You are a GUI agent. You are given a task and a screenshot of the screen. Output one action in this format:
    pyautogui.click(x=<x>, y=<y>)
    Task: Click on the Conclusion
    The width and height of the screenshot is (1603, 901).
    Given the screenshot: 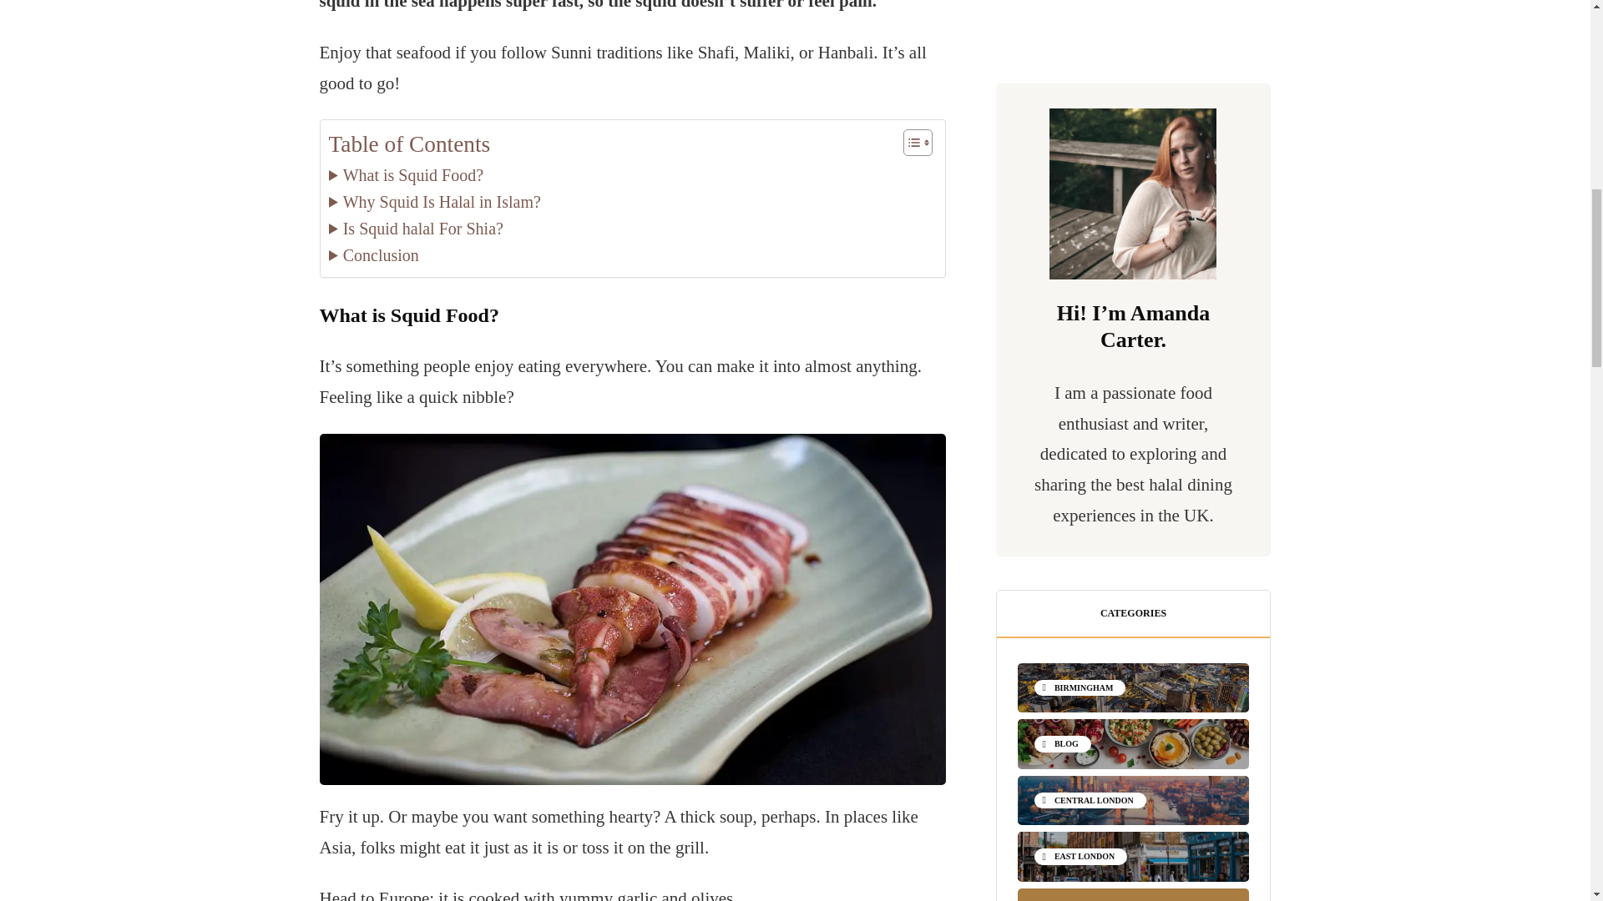 What is the action you would take?
    pyautogui.click(x=373, y=255)
    